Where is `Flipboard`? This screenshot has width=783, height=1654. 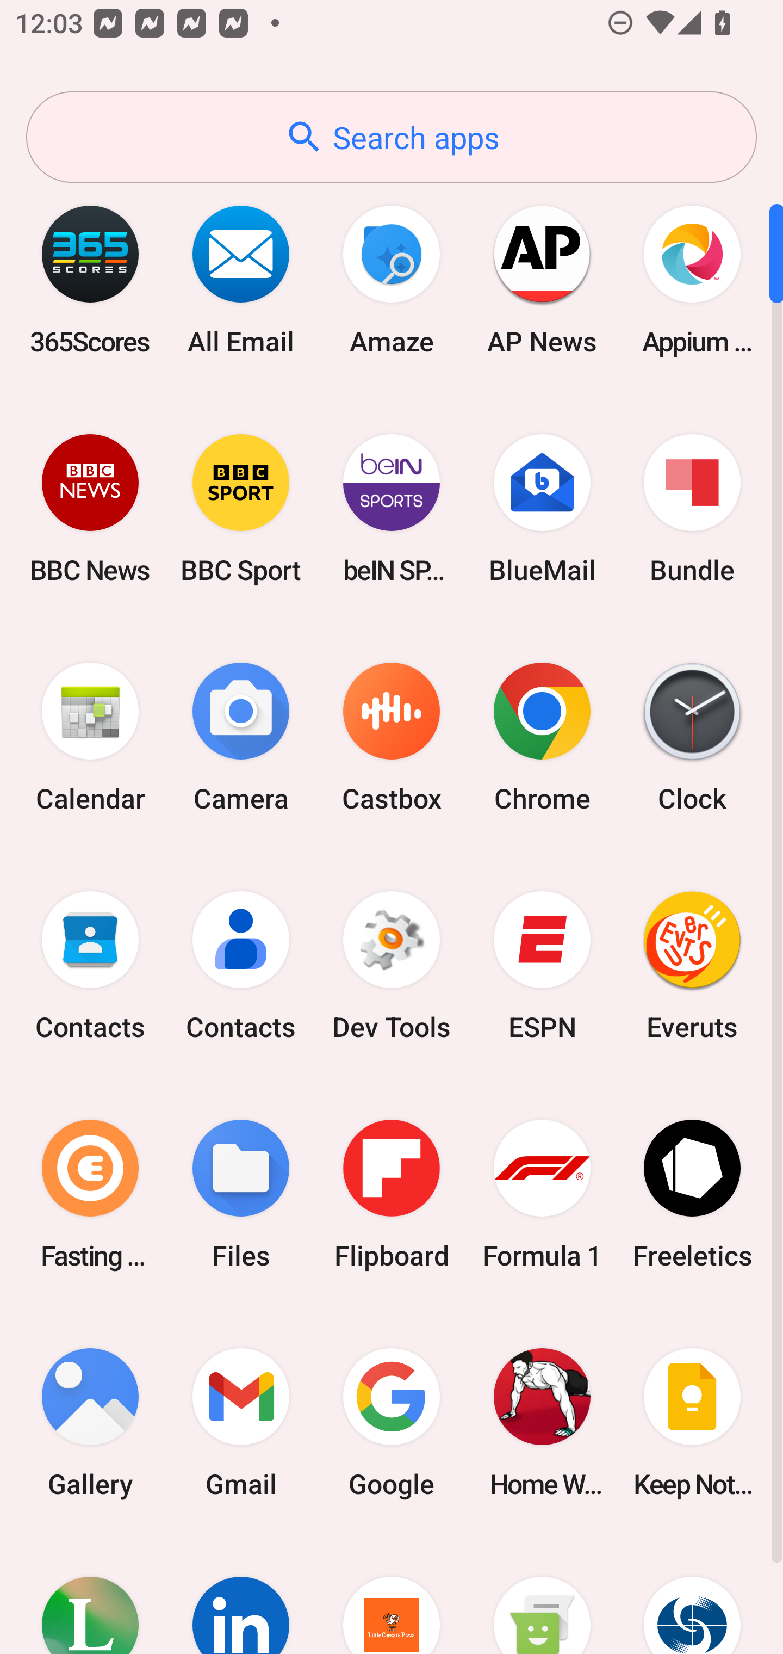 Flipboard is located at coordinates (391, 1194).